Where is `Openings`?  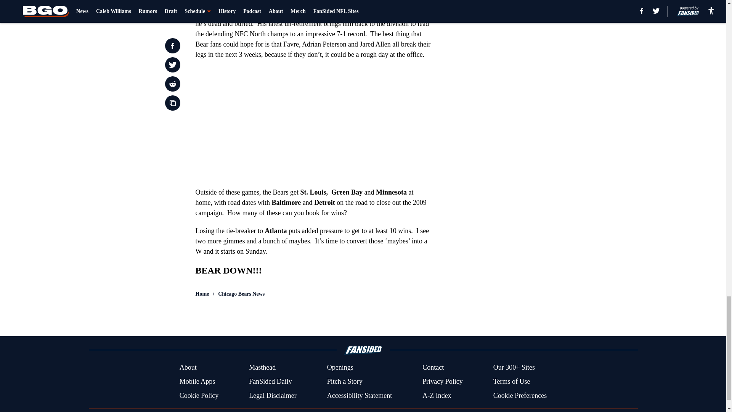
Openings is located at coordinates (340, 368).